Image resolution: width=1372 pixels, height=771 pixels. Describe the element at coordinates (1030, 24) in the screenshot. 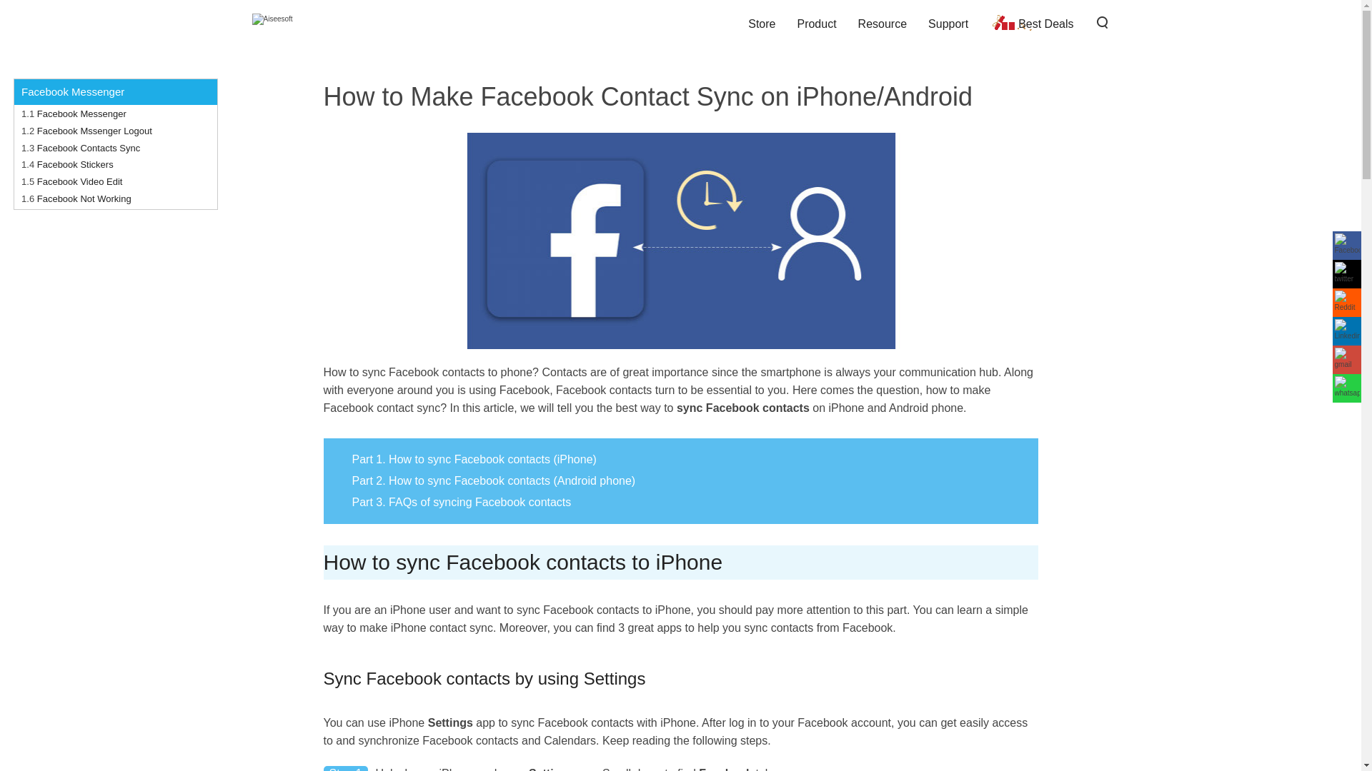

I see `Best Deals` at that location.